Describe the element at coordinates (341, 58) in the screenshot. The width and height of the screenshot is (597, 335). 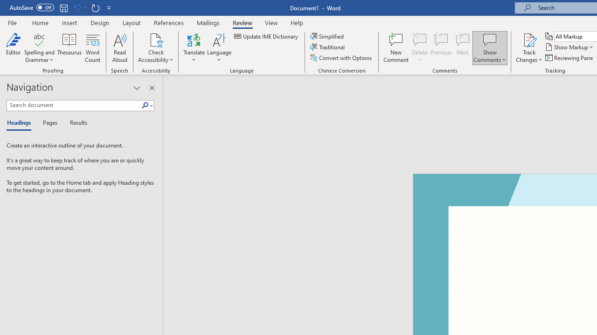
I see `Convert with Options...` at that location.